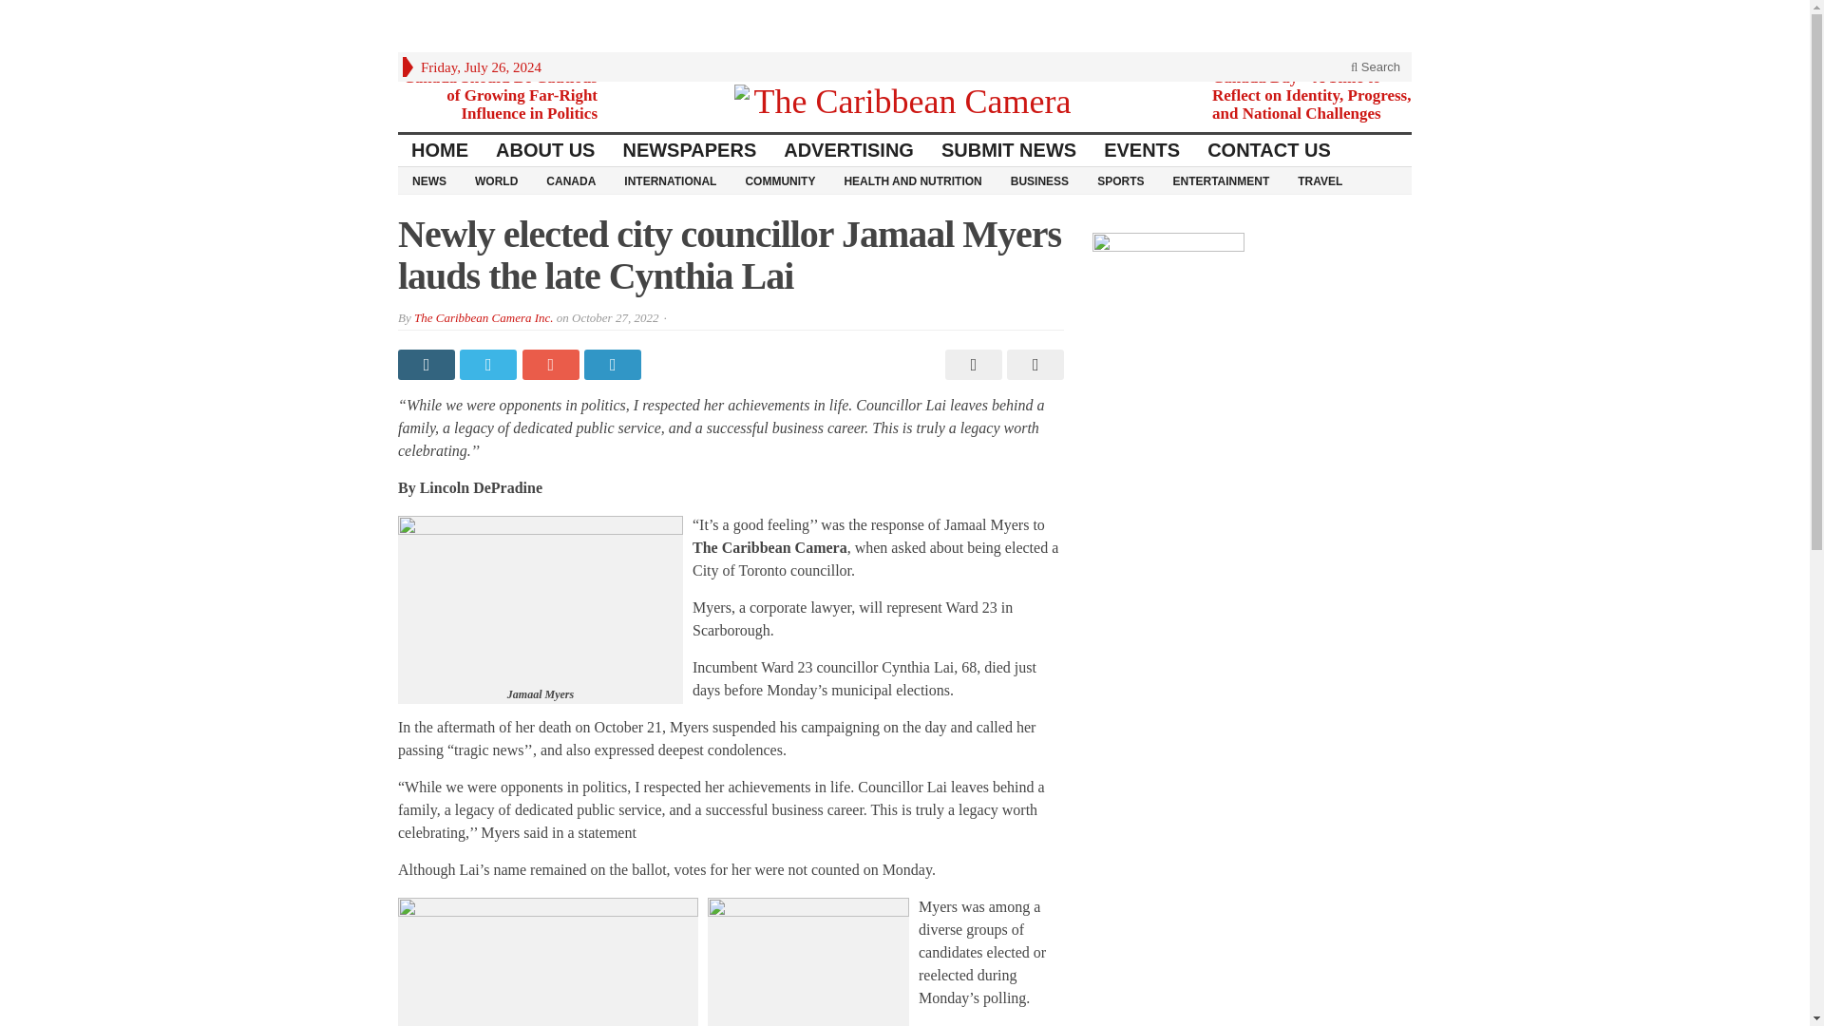 This screenshot has width=1824, height=1026. What do you see at coordinates (496, 180) in the screenshot?
I see `WORLD` at bounding box center [496, 180].